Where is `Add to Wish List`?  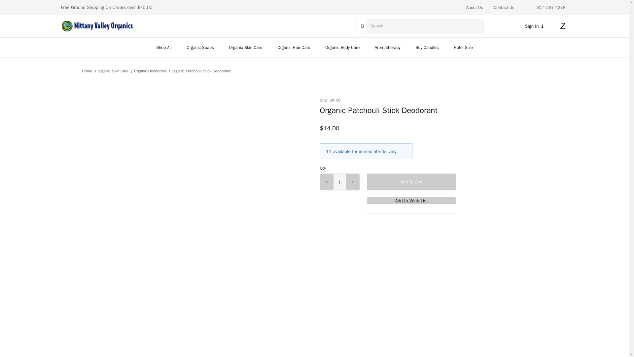
Add to Wish List is located at coordinates (411, 201).